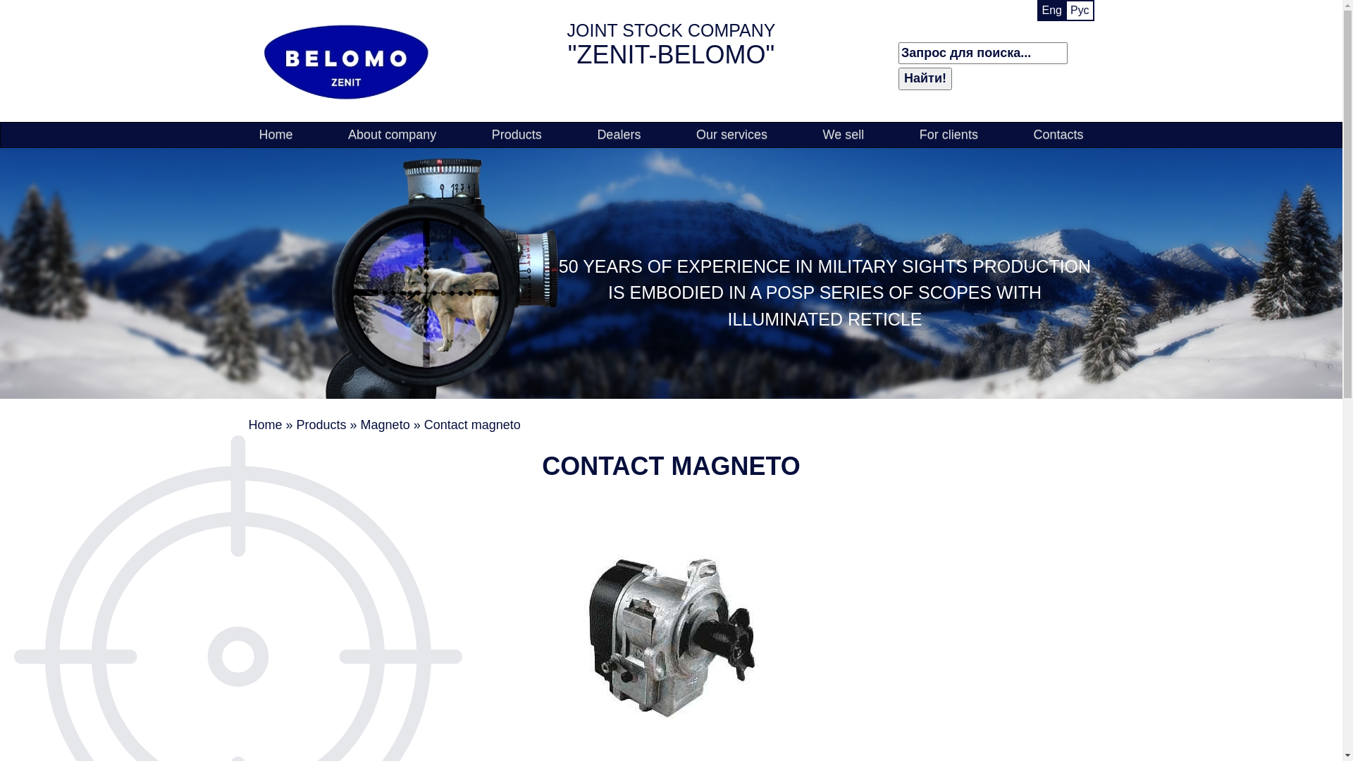 This screenshot has width=1353, height=761. Describe the element at coordinates (517, 135) in the screenshot. I see `Products` at that location.